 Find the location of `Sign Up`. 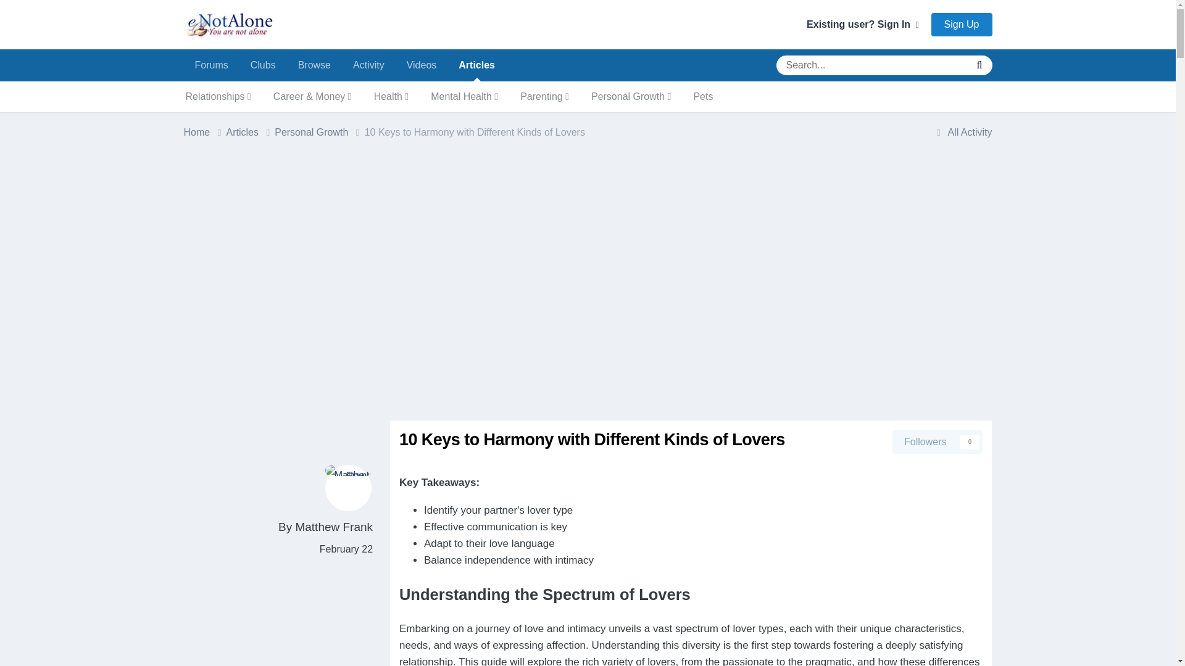

Sign Up is located at coordinates (962, 25).